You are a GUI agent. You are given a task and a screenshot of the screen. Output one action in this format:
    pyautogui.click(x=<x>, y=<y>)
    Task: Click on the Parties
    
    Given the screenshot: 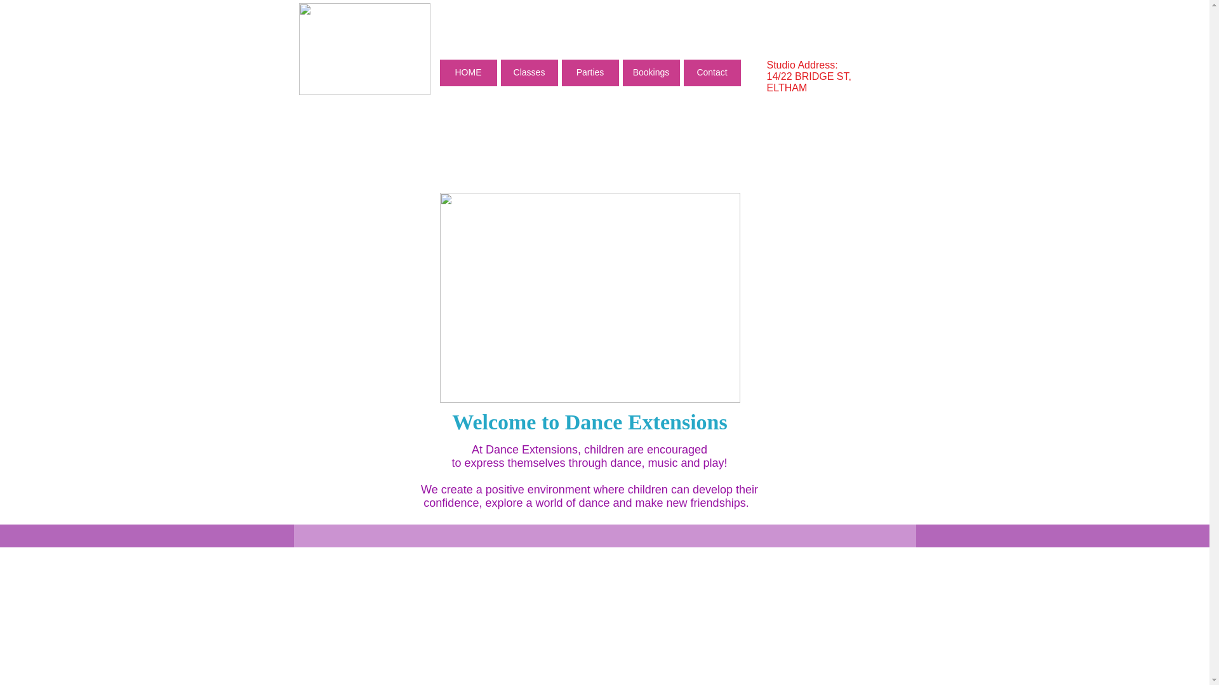 What is the action you would take?
    pyautogui.click(x=590, y=73)
    